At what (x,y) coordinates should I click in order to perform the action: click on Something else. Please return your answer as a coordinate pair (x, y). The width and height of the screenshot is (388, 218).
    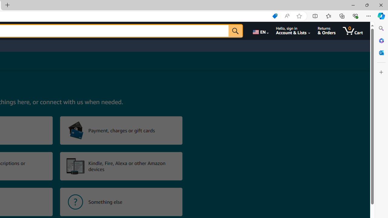
    Looking at the image, I should click on (121, 202).